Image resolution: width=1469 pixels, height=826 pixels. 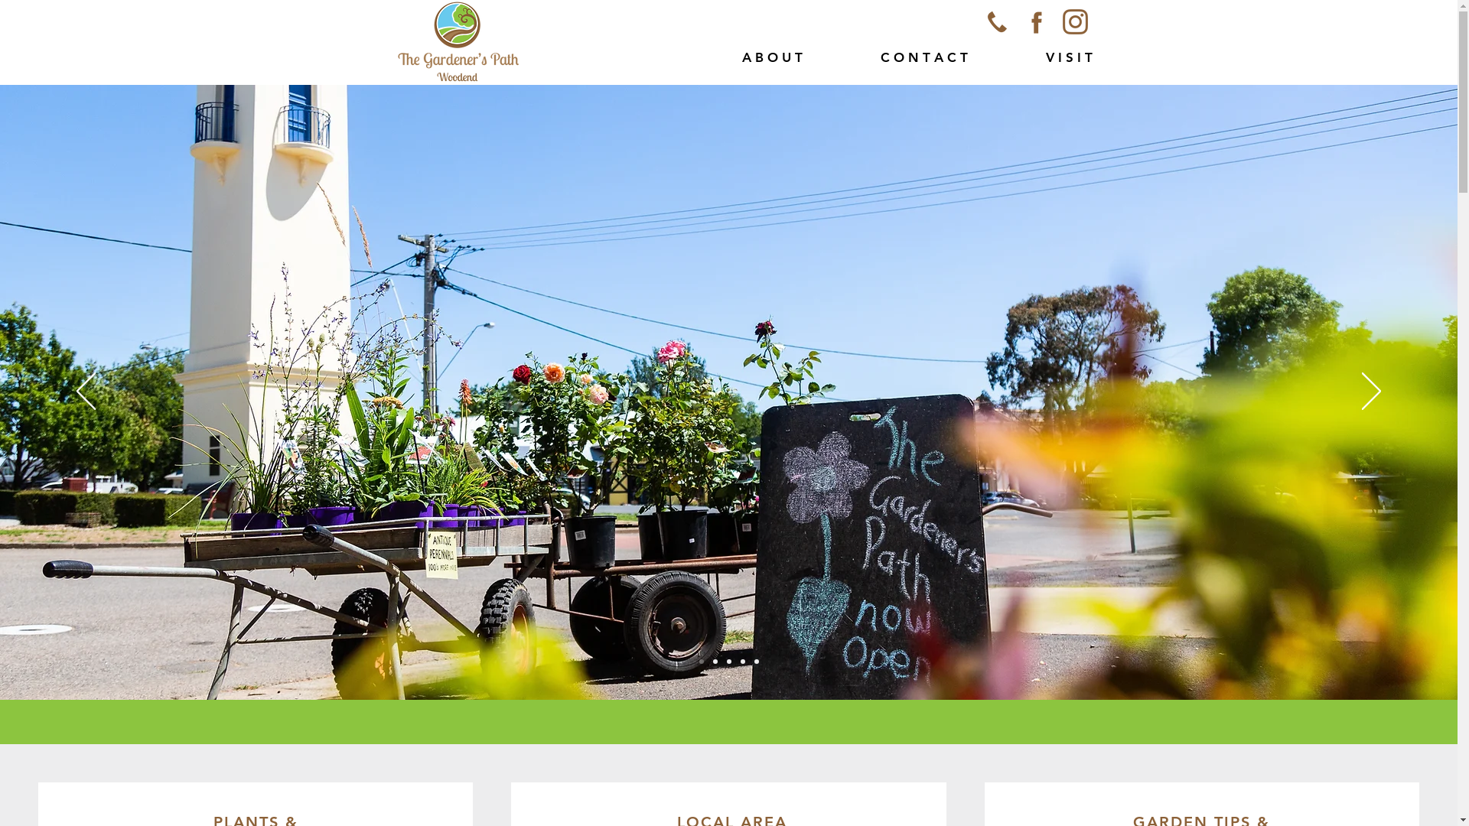 I want to click on V I S I T, so click(x=1042, y=57).